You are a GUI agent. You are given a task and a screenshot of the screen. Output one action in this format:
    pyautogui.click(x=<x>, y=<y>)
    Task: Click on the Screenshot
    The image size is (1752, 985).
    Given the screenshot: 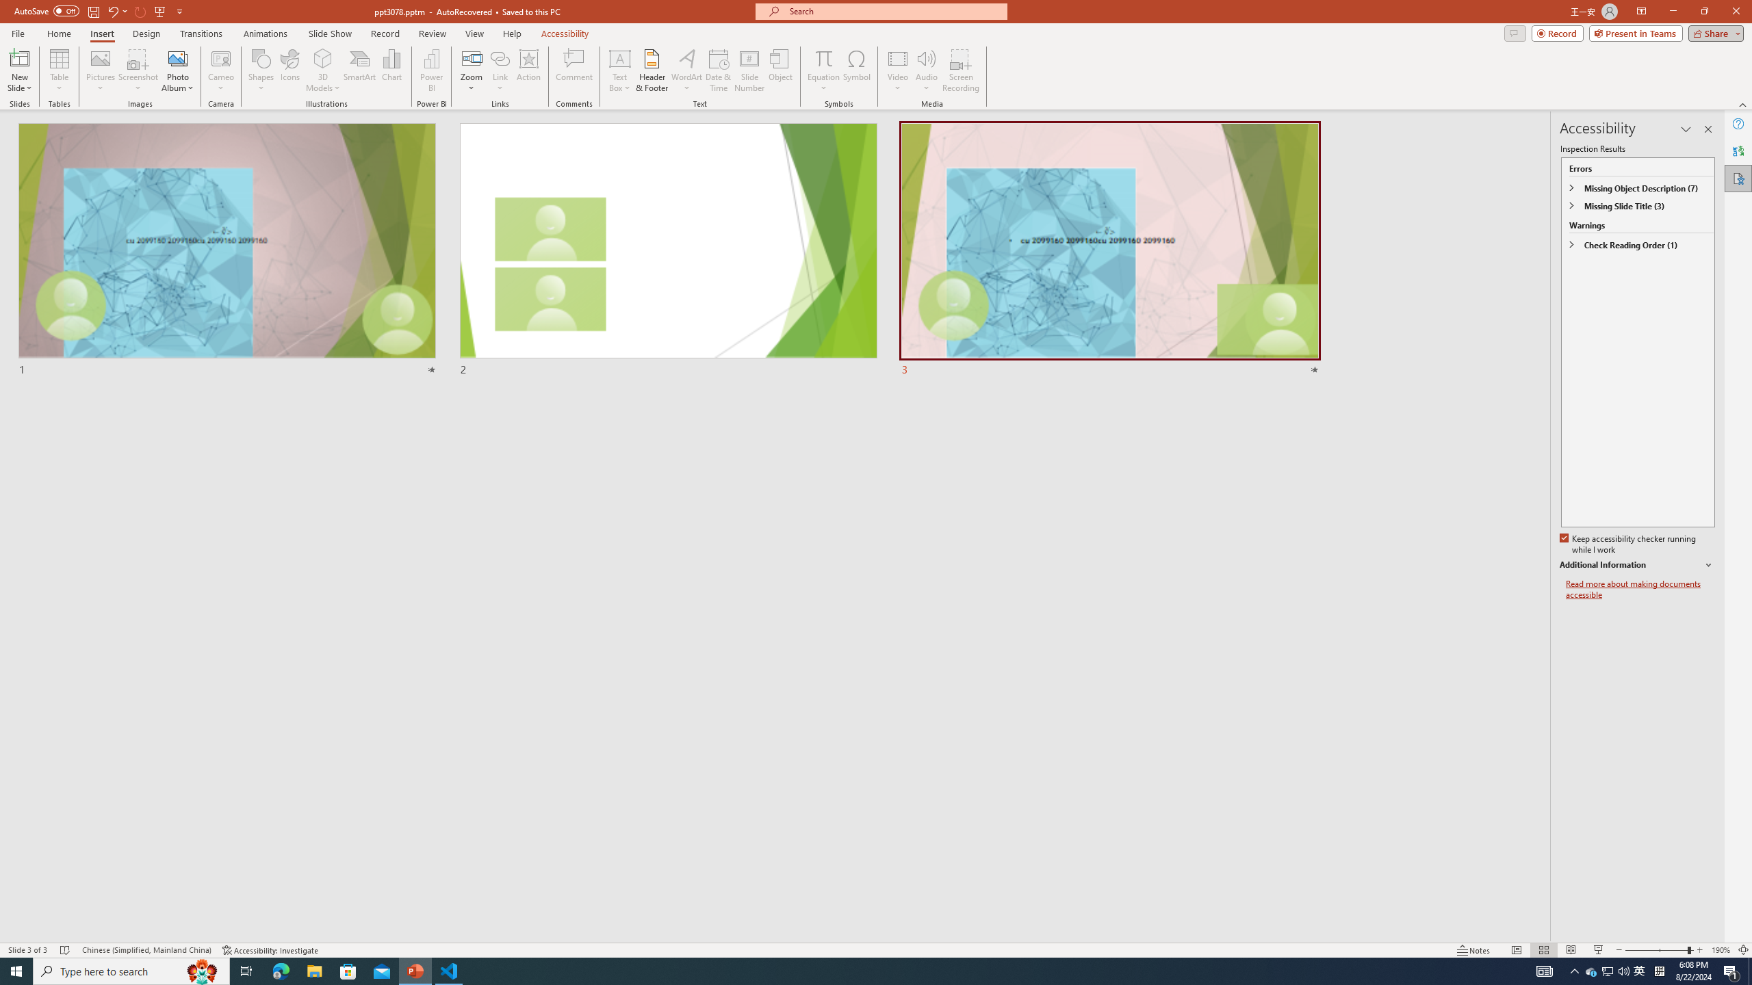 What is the action you would take?
    pyautogui.click(x=138, y=70)
    